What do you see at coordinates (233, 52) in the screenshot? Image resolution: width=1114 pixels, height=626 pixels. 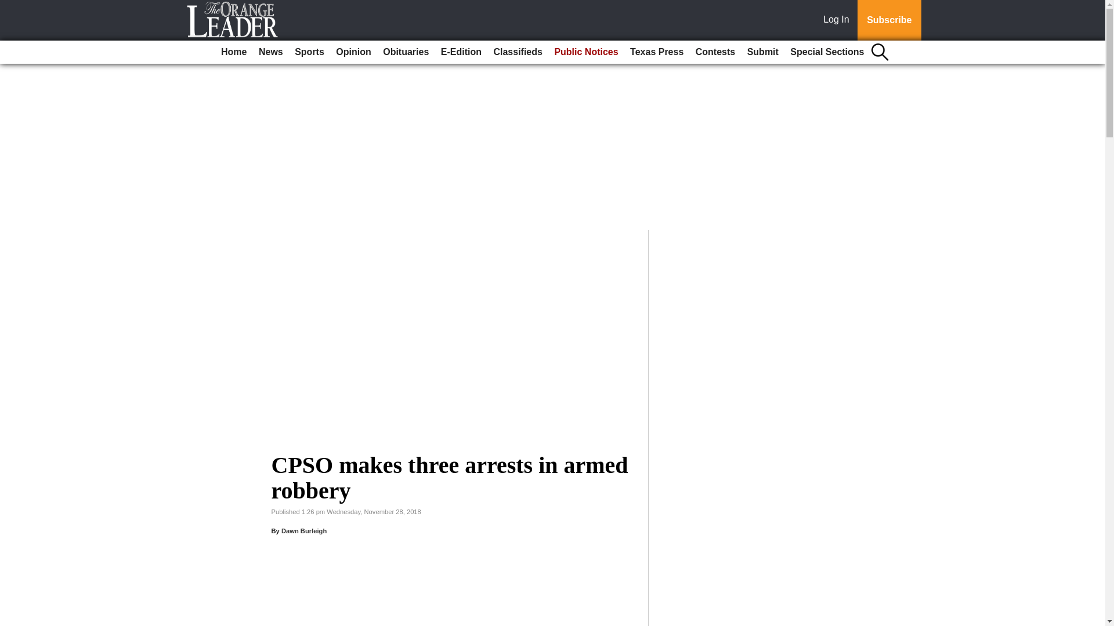 I see `Home` at bounding box center [233, 52].